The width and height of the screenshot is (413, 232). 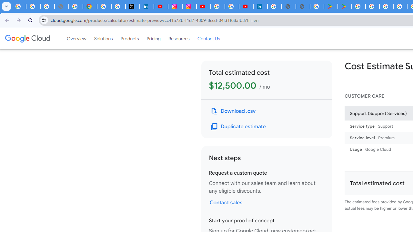 What do you see at coordinates (288, 6) in the screenshot?
I see `google_privacy_policy_en.pdf` at bounding box center [288, 6].